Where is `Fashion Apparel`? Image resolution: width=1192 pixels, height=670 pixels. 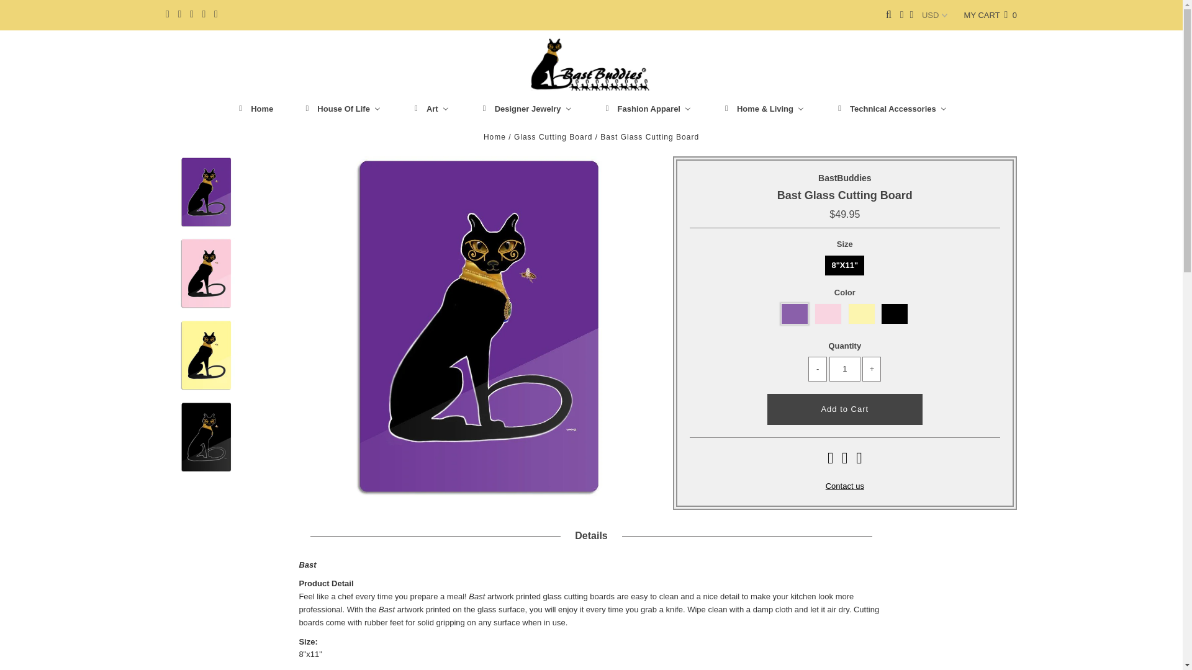 Fashion Apparel is located at coordinates (647, 109).